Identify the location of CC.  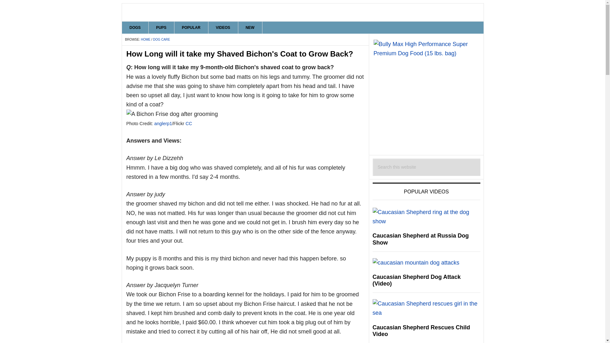
(189, 124).